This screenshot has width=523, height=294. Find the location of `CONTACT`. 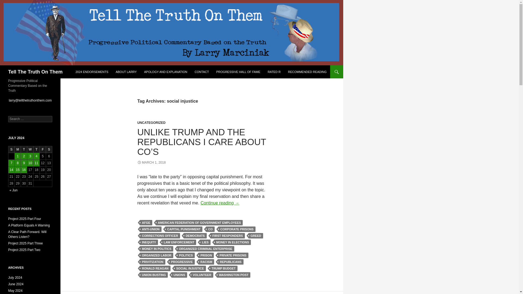

CONTACT is located at coordinates (202, 72).